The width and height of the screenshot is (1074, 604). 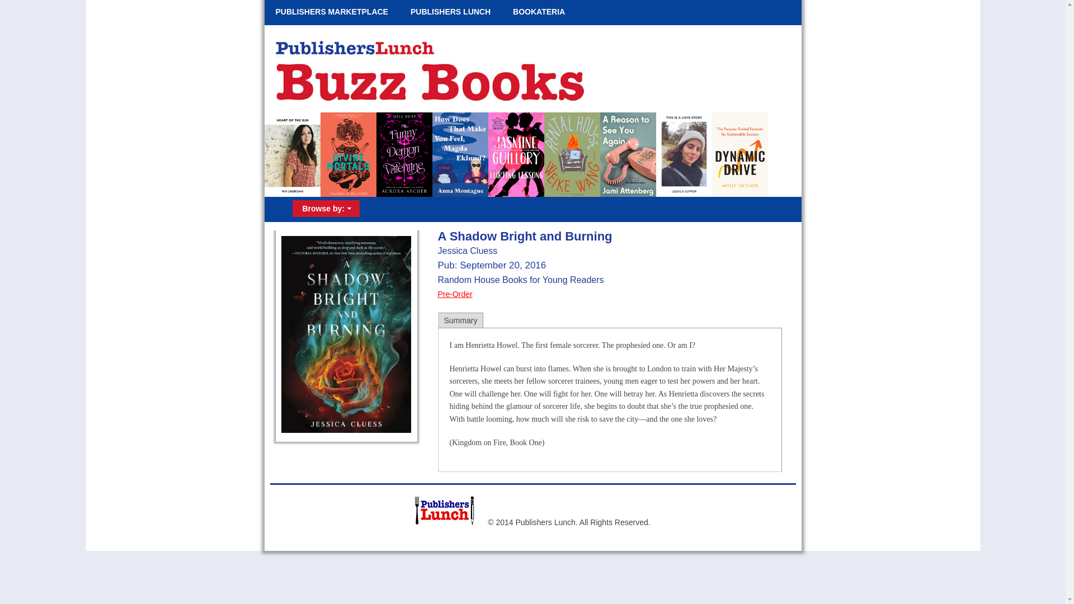 What do you see at coordinates (461, 320) in the screenshot?
I see `Summary` at bounding box center [461, 320].